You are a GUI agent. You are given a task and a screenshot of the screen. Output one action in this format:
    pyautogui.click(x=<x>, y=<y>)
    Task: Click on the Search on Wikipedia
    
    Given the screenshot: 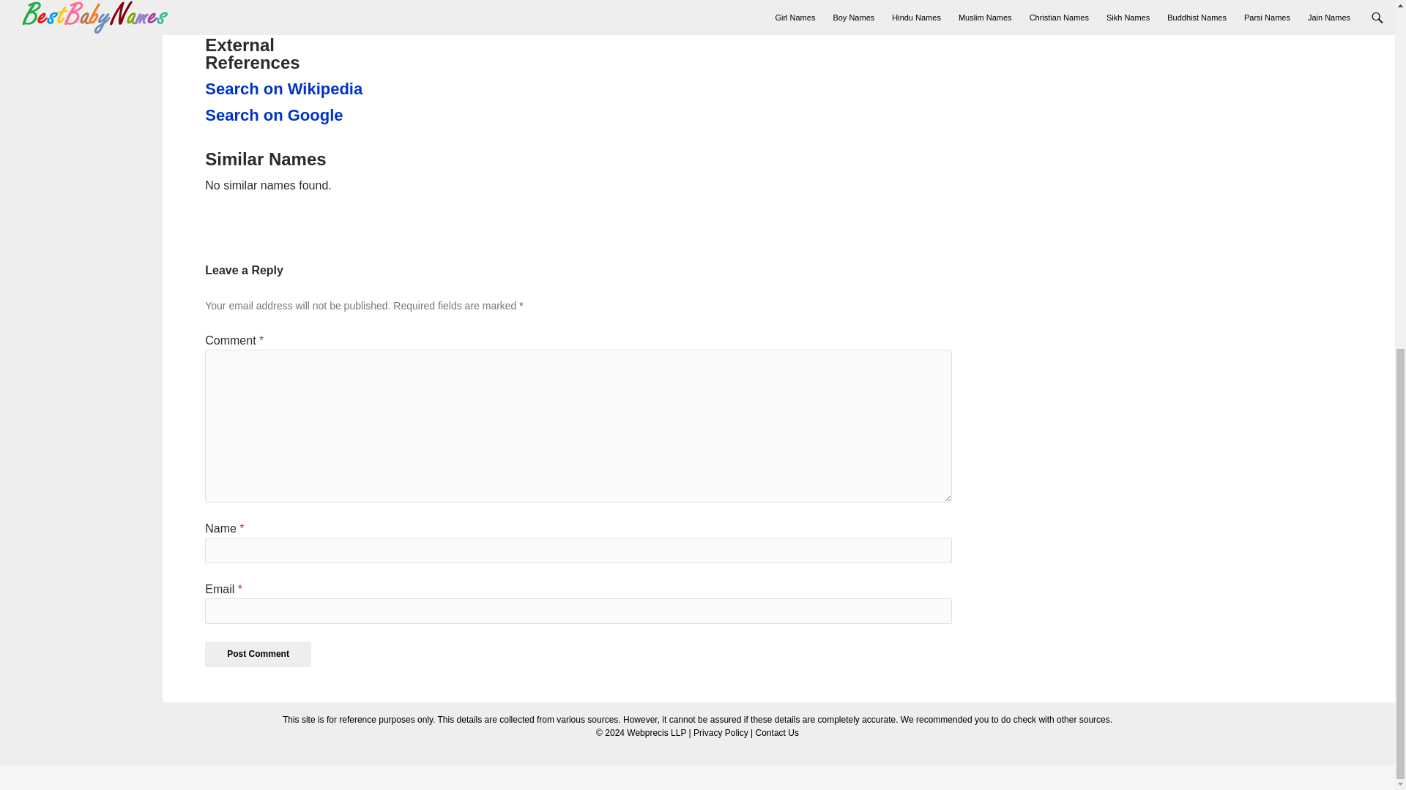 What is the action you would take?
    pyautogui.click(x=286, y=89)
    